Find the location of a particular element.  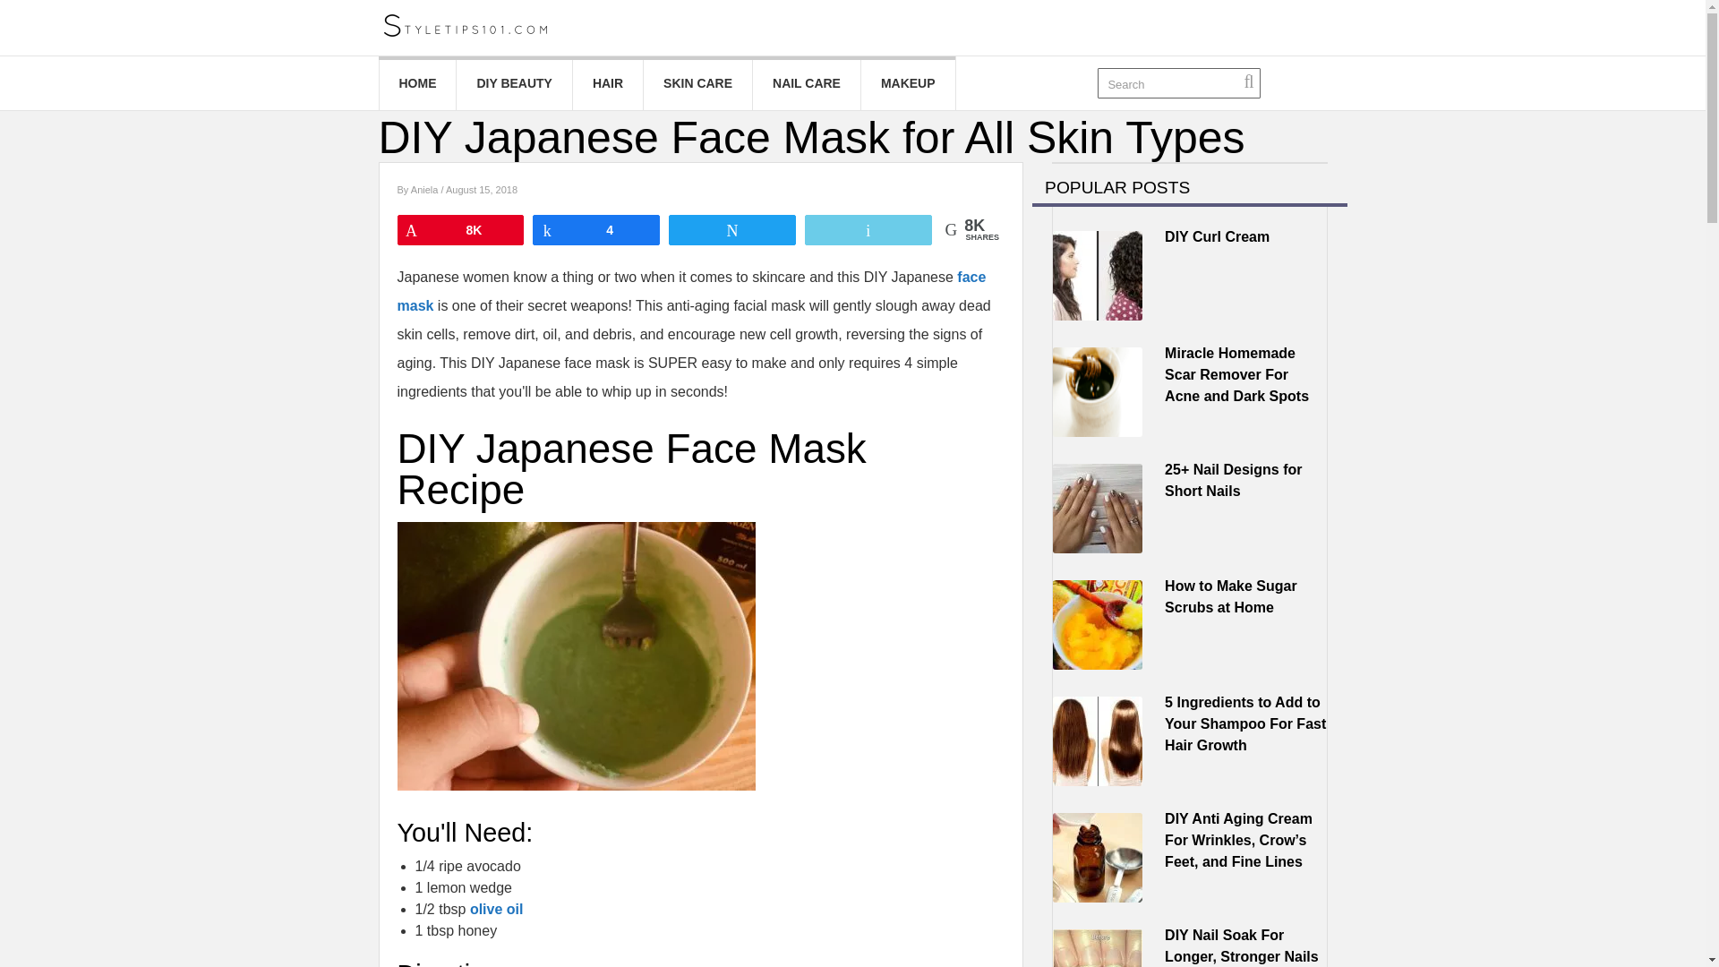

4 is located at coordinates (595, 229).